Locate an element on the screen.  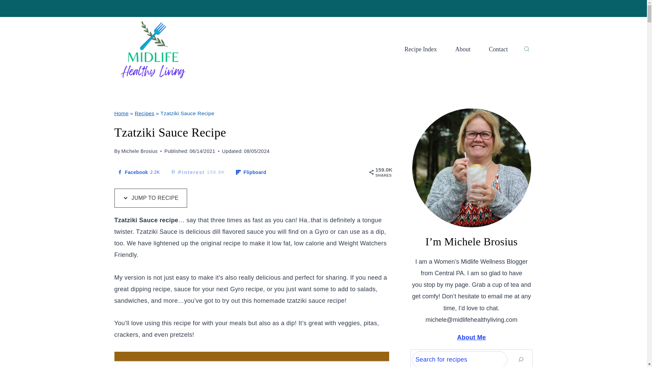
JUMP TO RECIPE is located at coordinates (251, 172).